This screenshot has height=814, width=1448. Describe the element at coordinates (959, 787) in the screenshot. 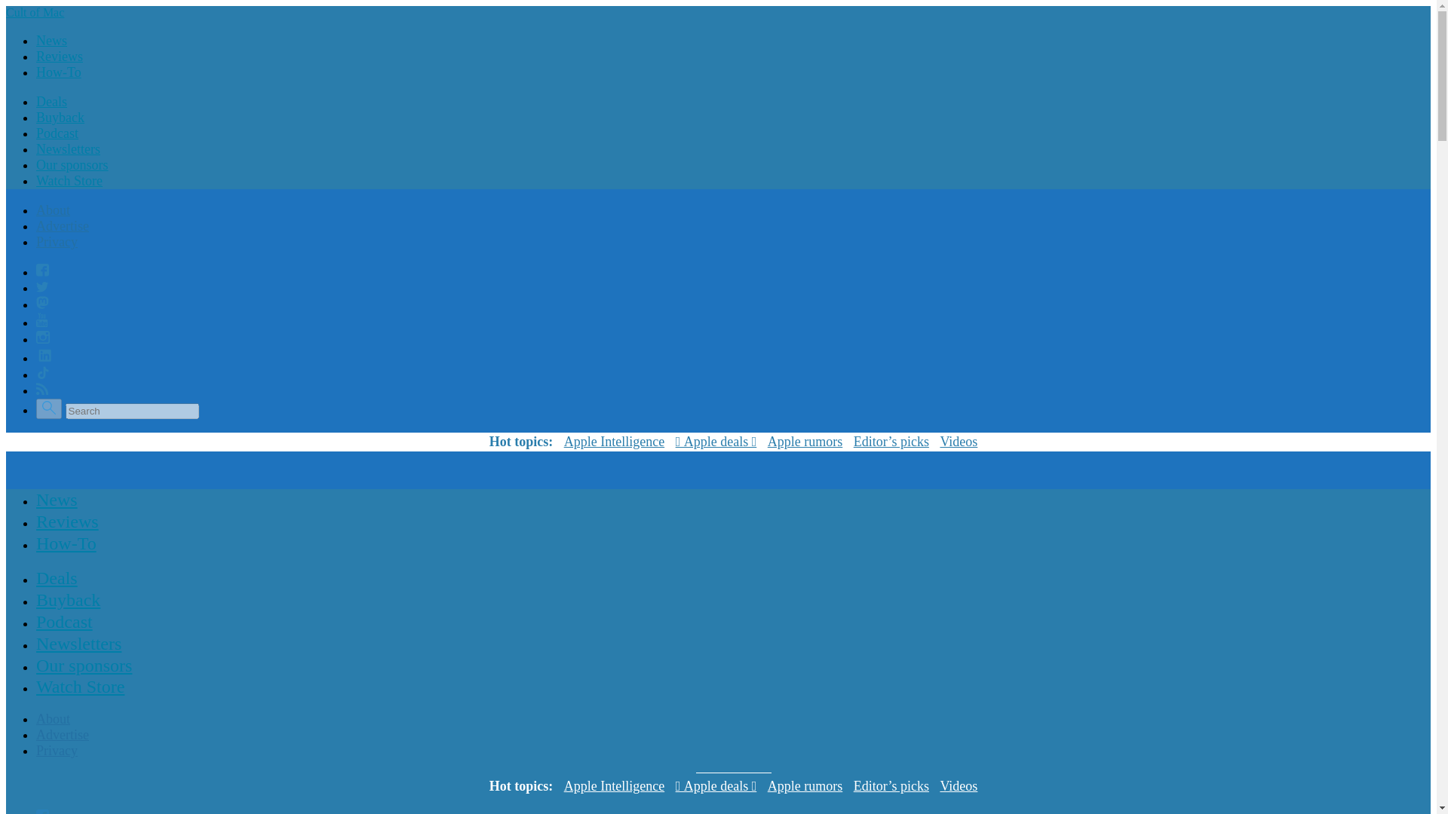

I see `Videos` at that location.